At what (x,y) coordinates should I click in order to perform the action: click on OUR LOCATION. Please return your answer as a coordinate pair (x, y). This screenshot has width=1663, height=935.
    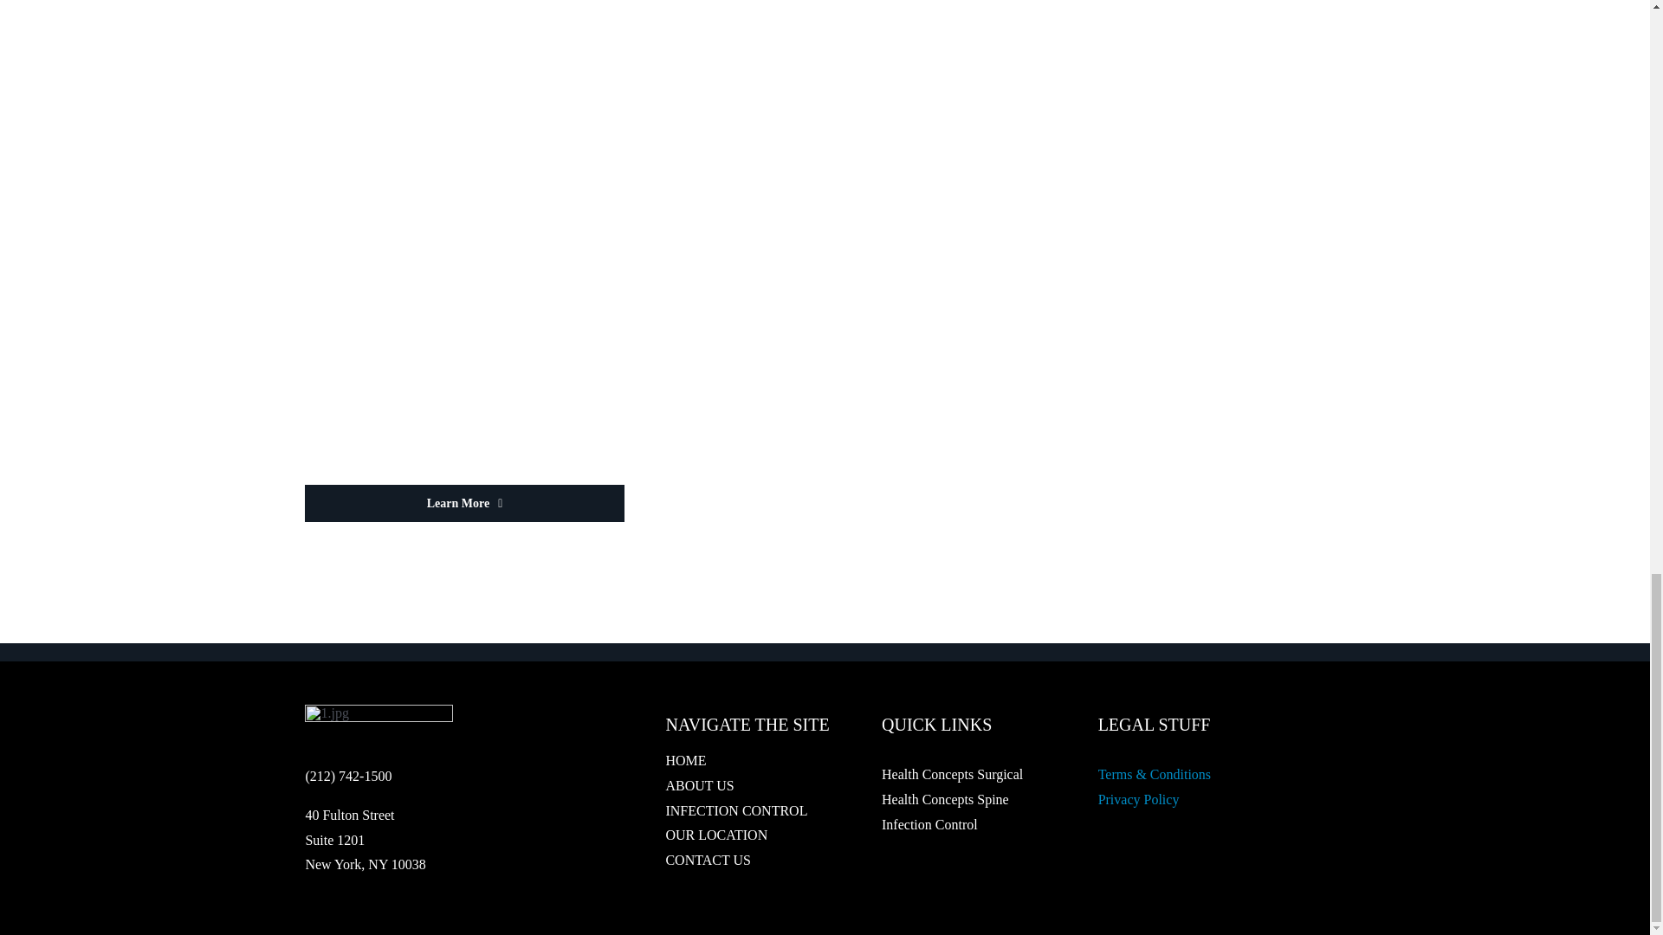
    Looking at the image, I should click on (752, 835).